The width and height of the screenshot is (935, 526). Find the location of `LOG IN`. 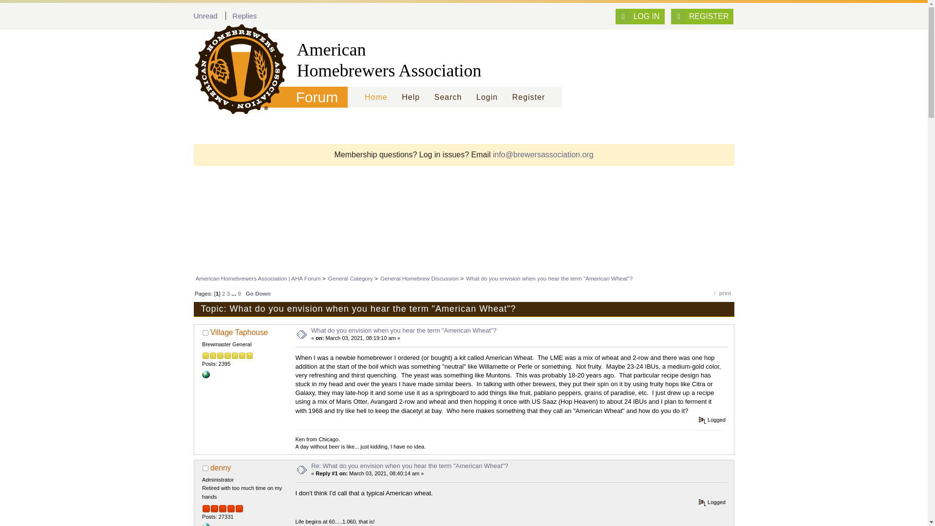

LOG IN is located at coordinates (640, 17).